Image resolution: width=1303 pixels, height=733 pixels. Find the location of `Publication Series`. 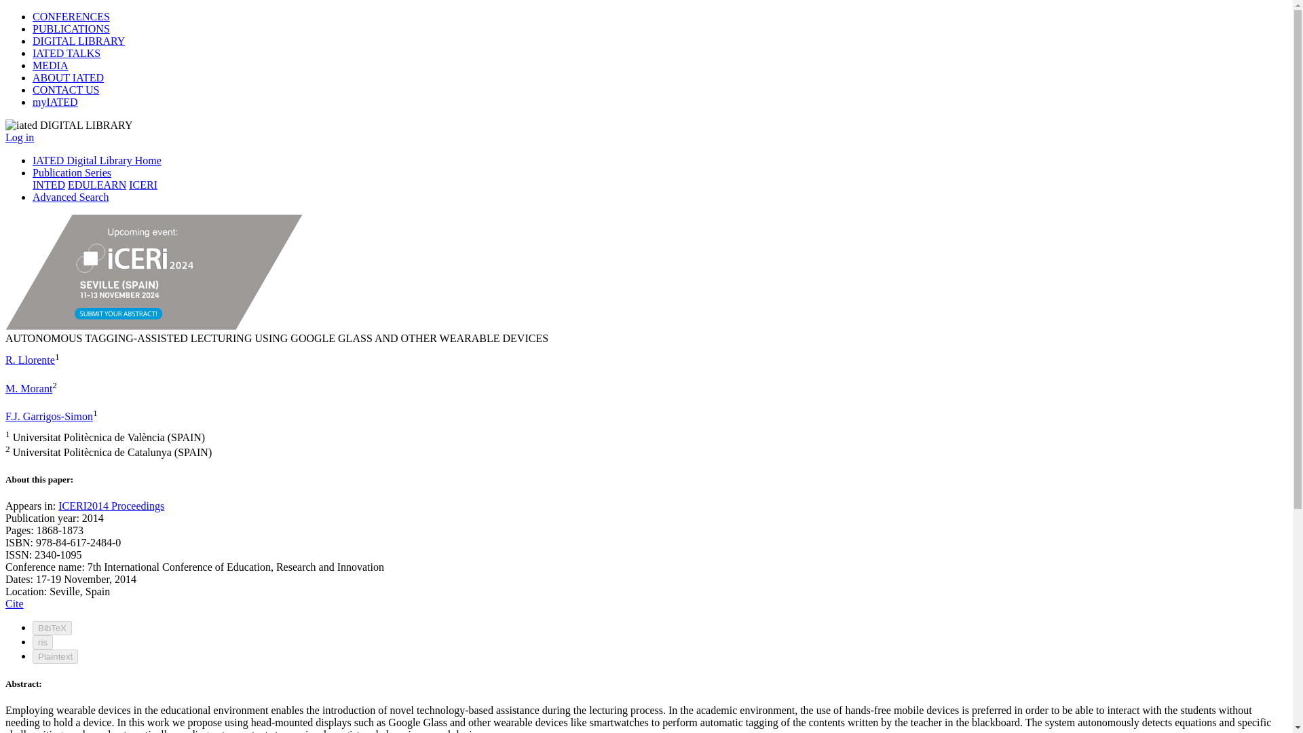

Publication Series is located at coordinates (72, 172).